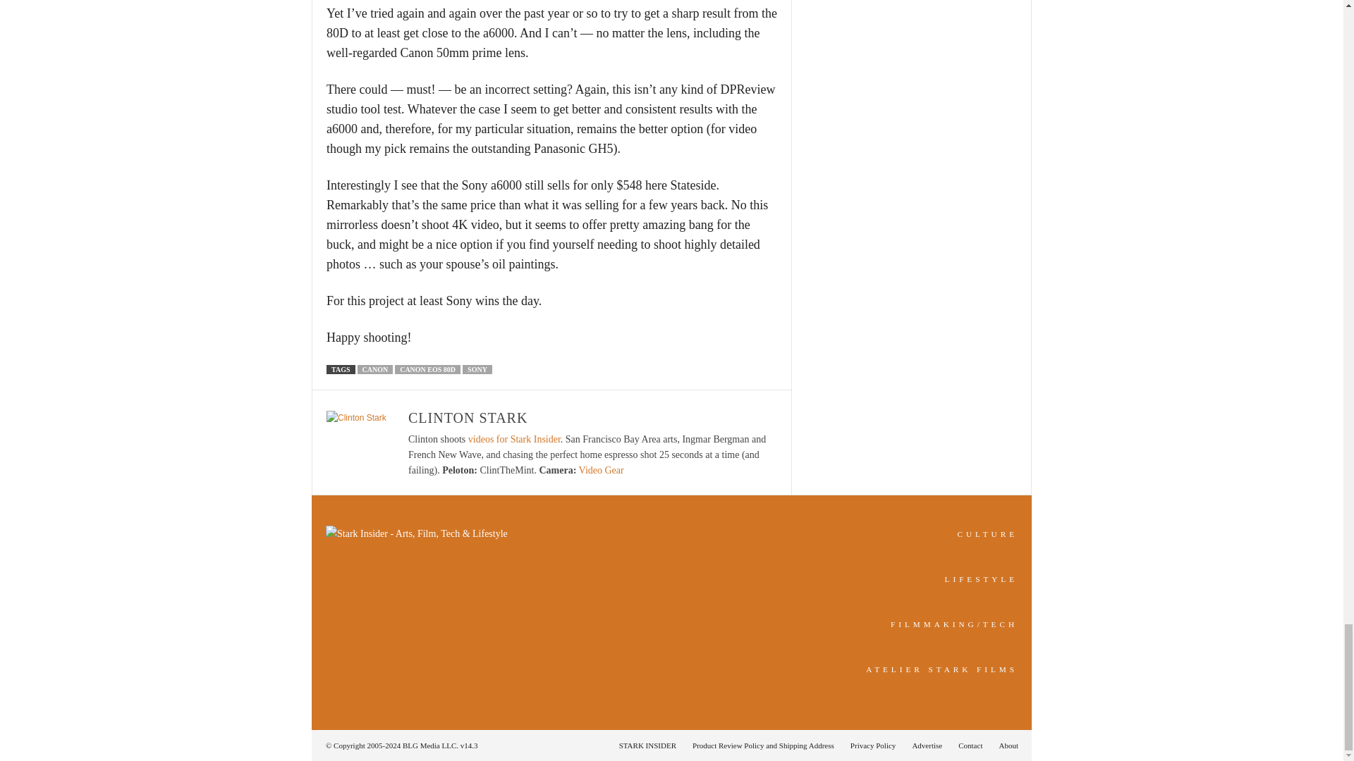  I want to click on CLINTON STARK, so click(468, 417).